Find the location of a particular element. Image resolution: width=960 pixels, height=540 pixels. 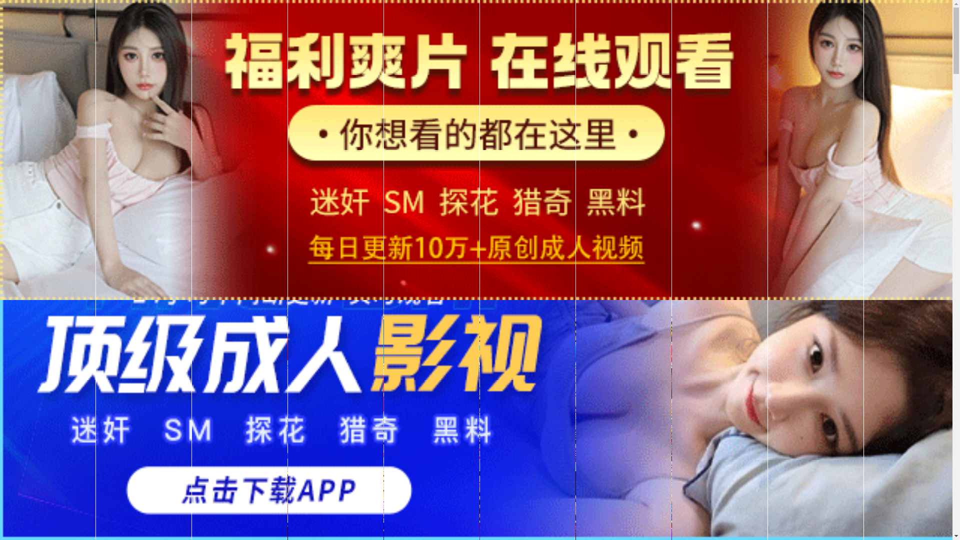

| is located at coordinates (602, 311).